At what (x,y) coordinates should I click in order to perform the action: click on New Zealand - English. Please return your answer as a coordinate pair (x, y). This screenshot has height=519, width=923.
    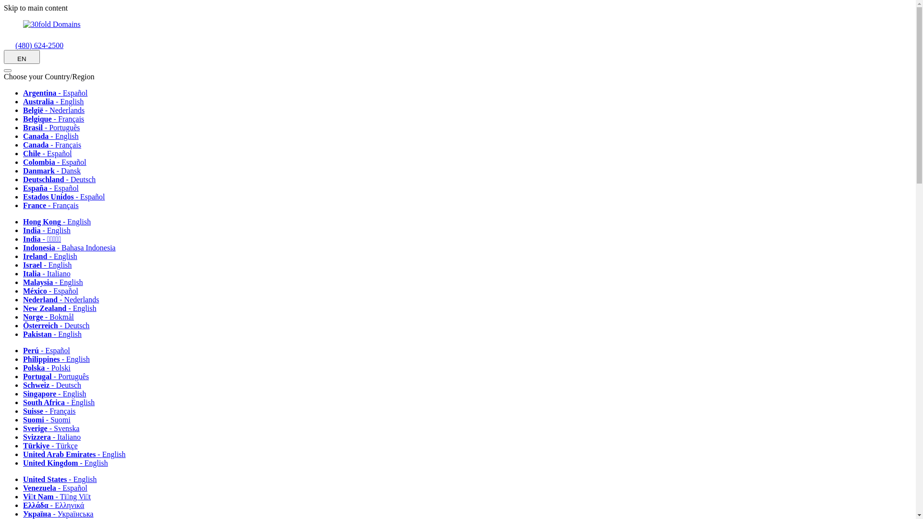
    Looking at the image, I should click on (63, 309).